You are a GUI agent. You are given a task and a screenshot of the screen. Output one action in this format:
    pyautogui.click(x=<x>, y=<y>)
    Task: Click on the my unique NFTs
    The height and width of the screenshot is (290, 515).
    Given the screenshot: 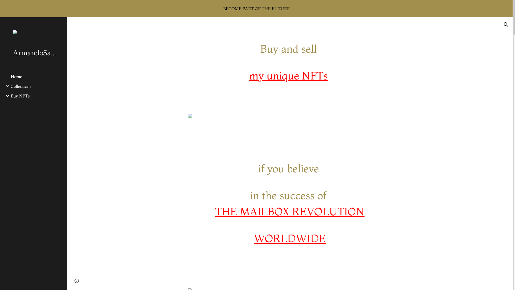 What is the action you would take?
    pyautogui.click(x=289, y=76)
    